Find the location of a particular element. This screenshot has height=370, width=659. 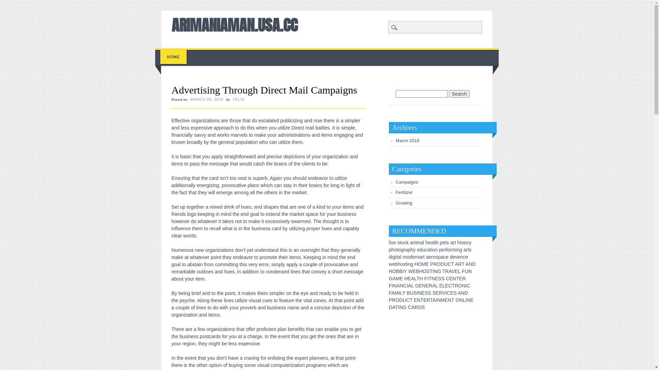

d is located at coordinates (421, 250).